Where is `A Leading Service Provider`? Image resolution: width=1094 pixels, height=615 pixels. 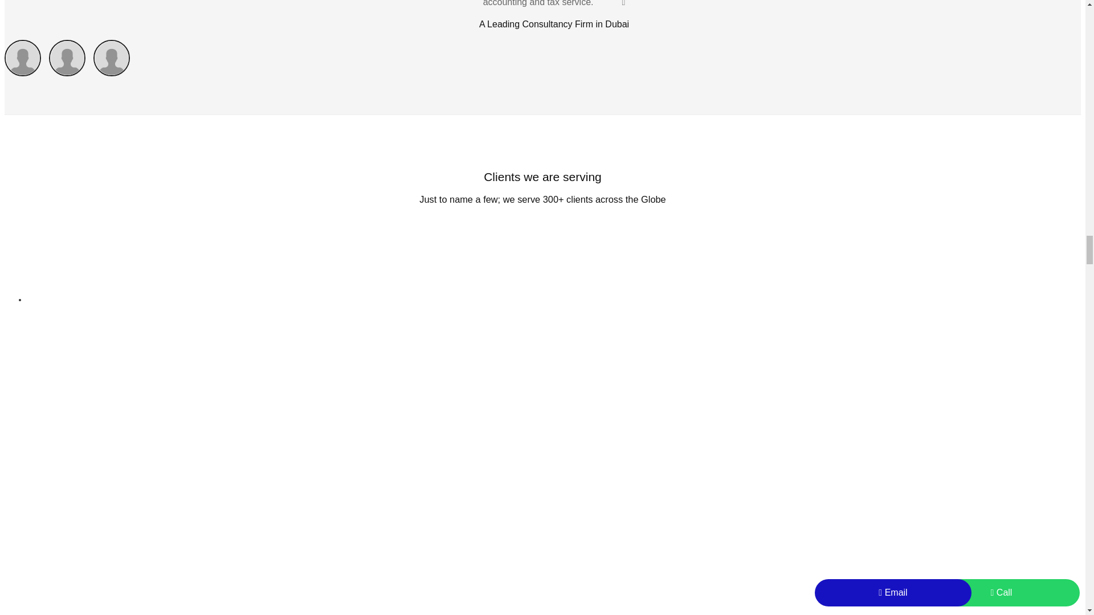 A Leading Service Provider is located at coordinates (70, 73).